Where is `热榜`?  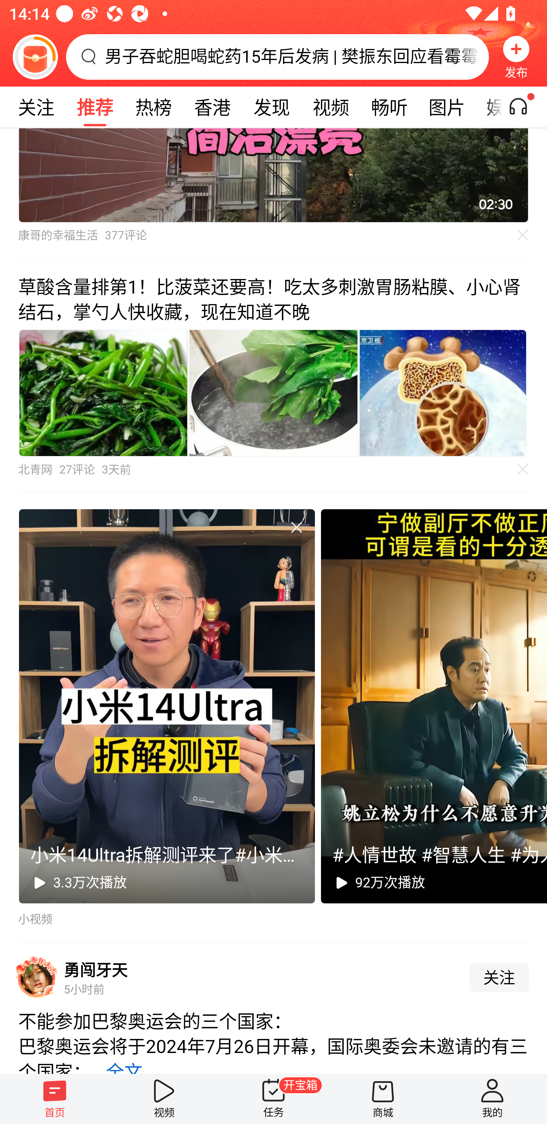 热榜 is located at coordinates (153, 107).